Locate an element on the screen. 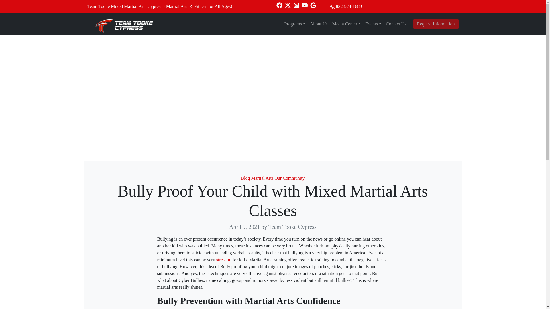 The image size is (550, 309). Programs is located at coordinates (294, 24).